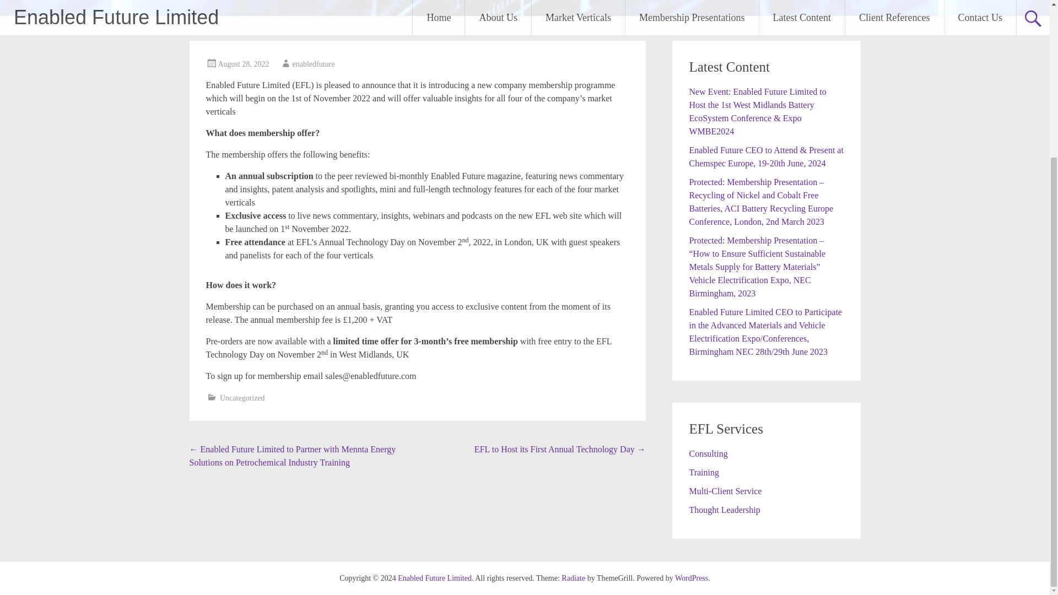 This screenshot has height=595, width=1058. What do you see at coordinates (242, 398) in the screenshot?
I see `Uncategorized` at bounding box center [242, 398].